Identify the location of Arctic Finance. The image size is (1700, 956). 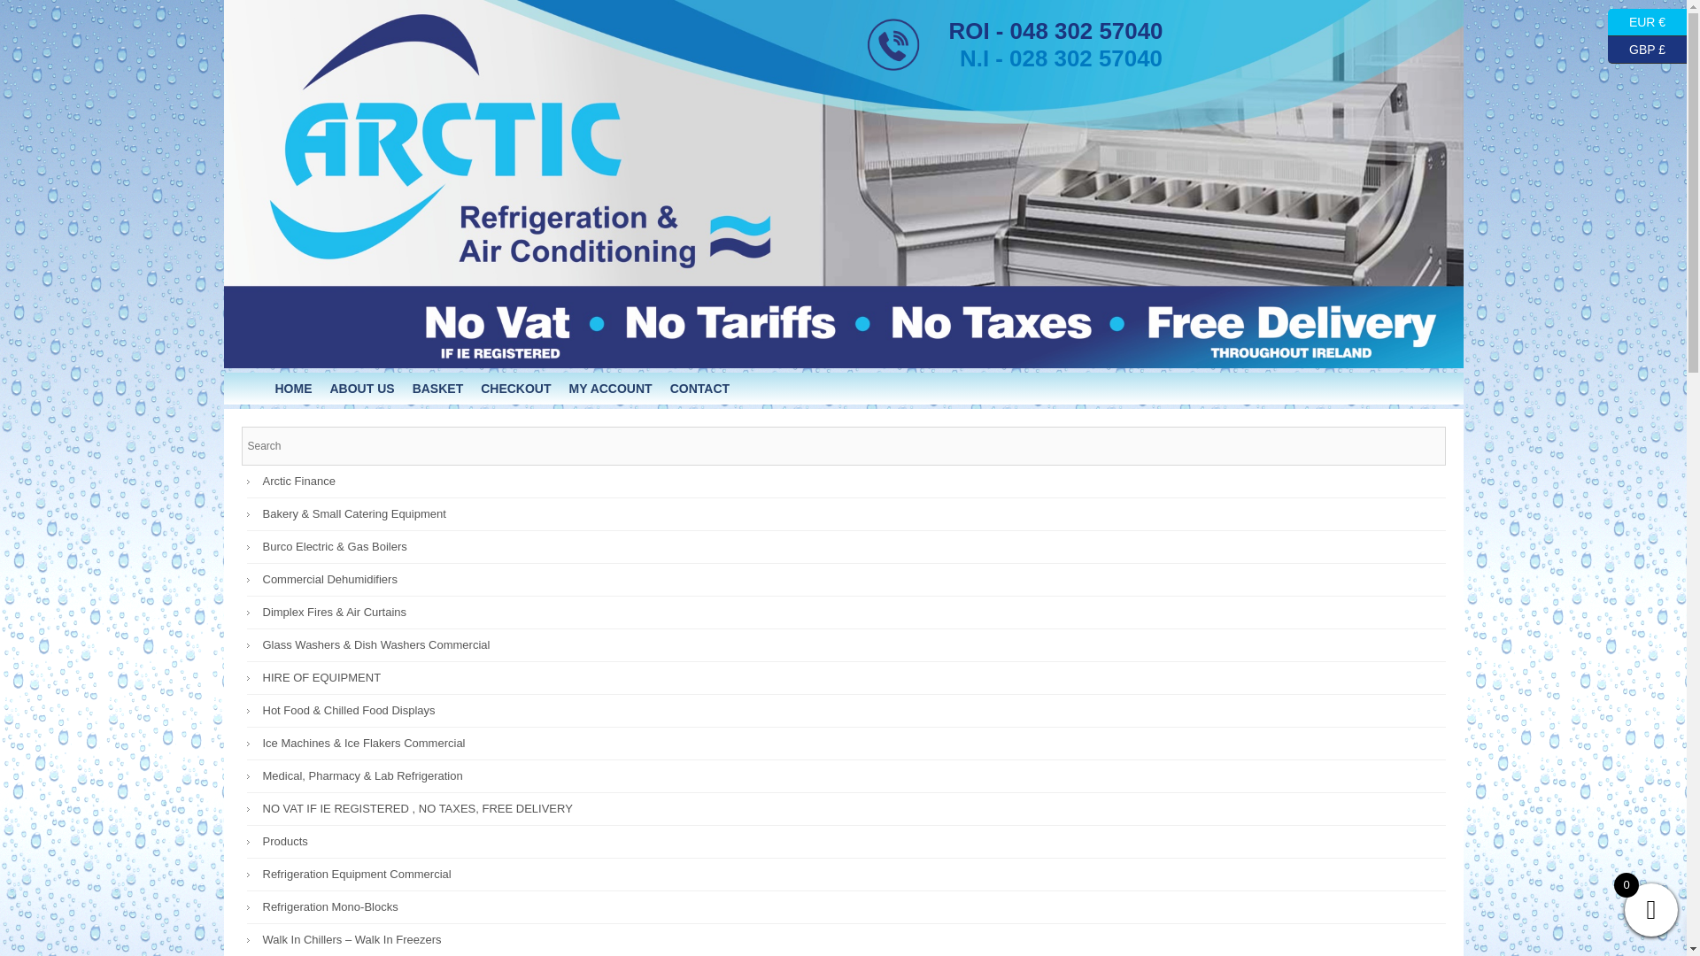
(852, 481).